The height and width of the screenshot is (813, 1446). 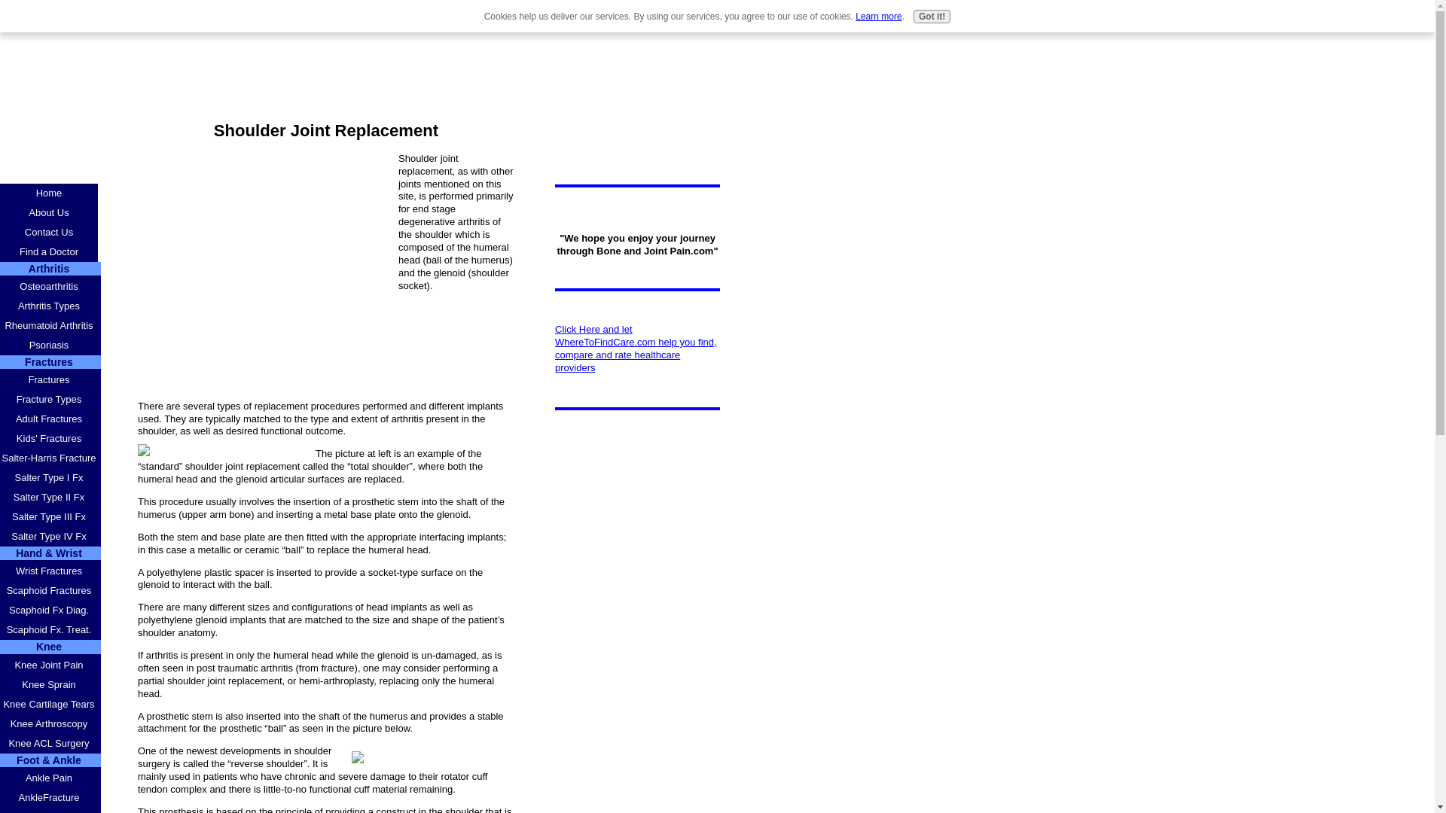 What do you see at coordinates (50, 326) in the screenshot?
I see `Rheumatoid Arthritis` at bounding box center [50, 326].